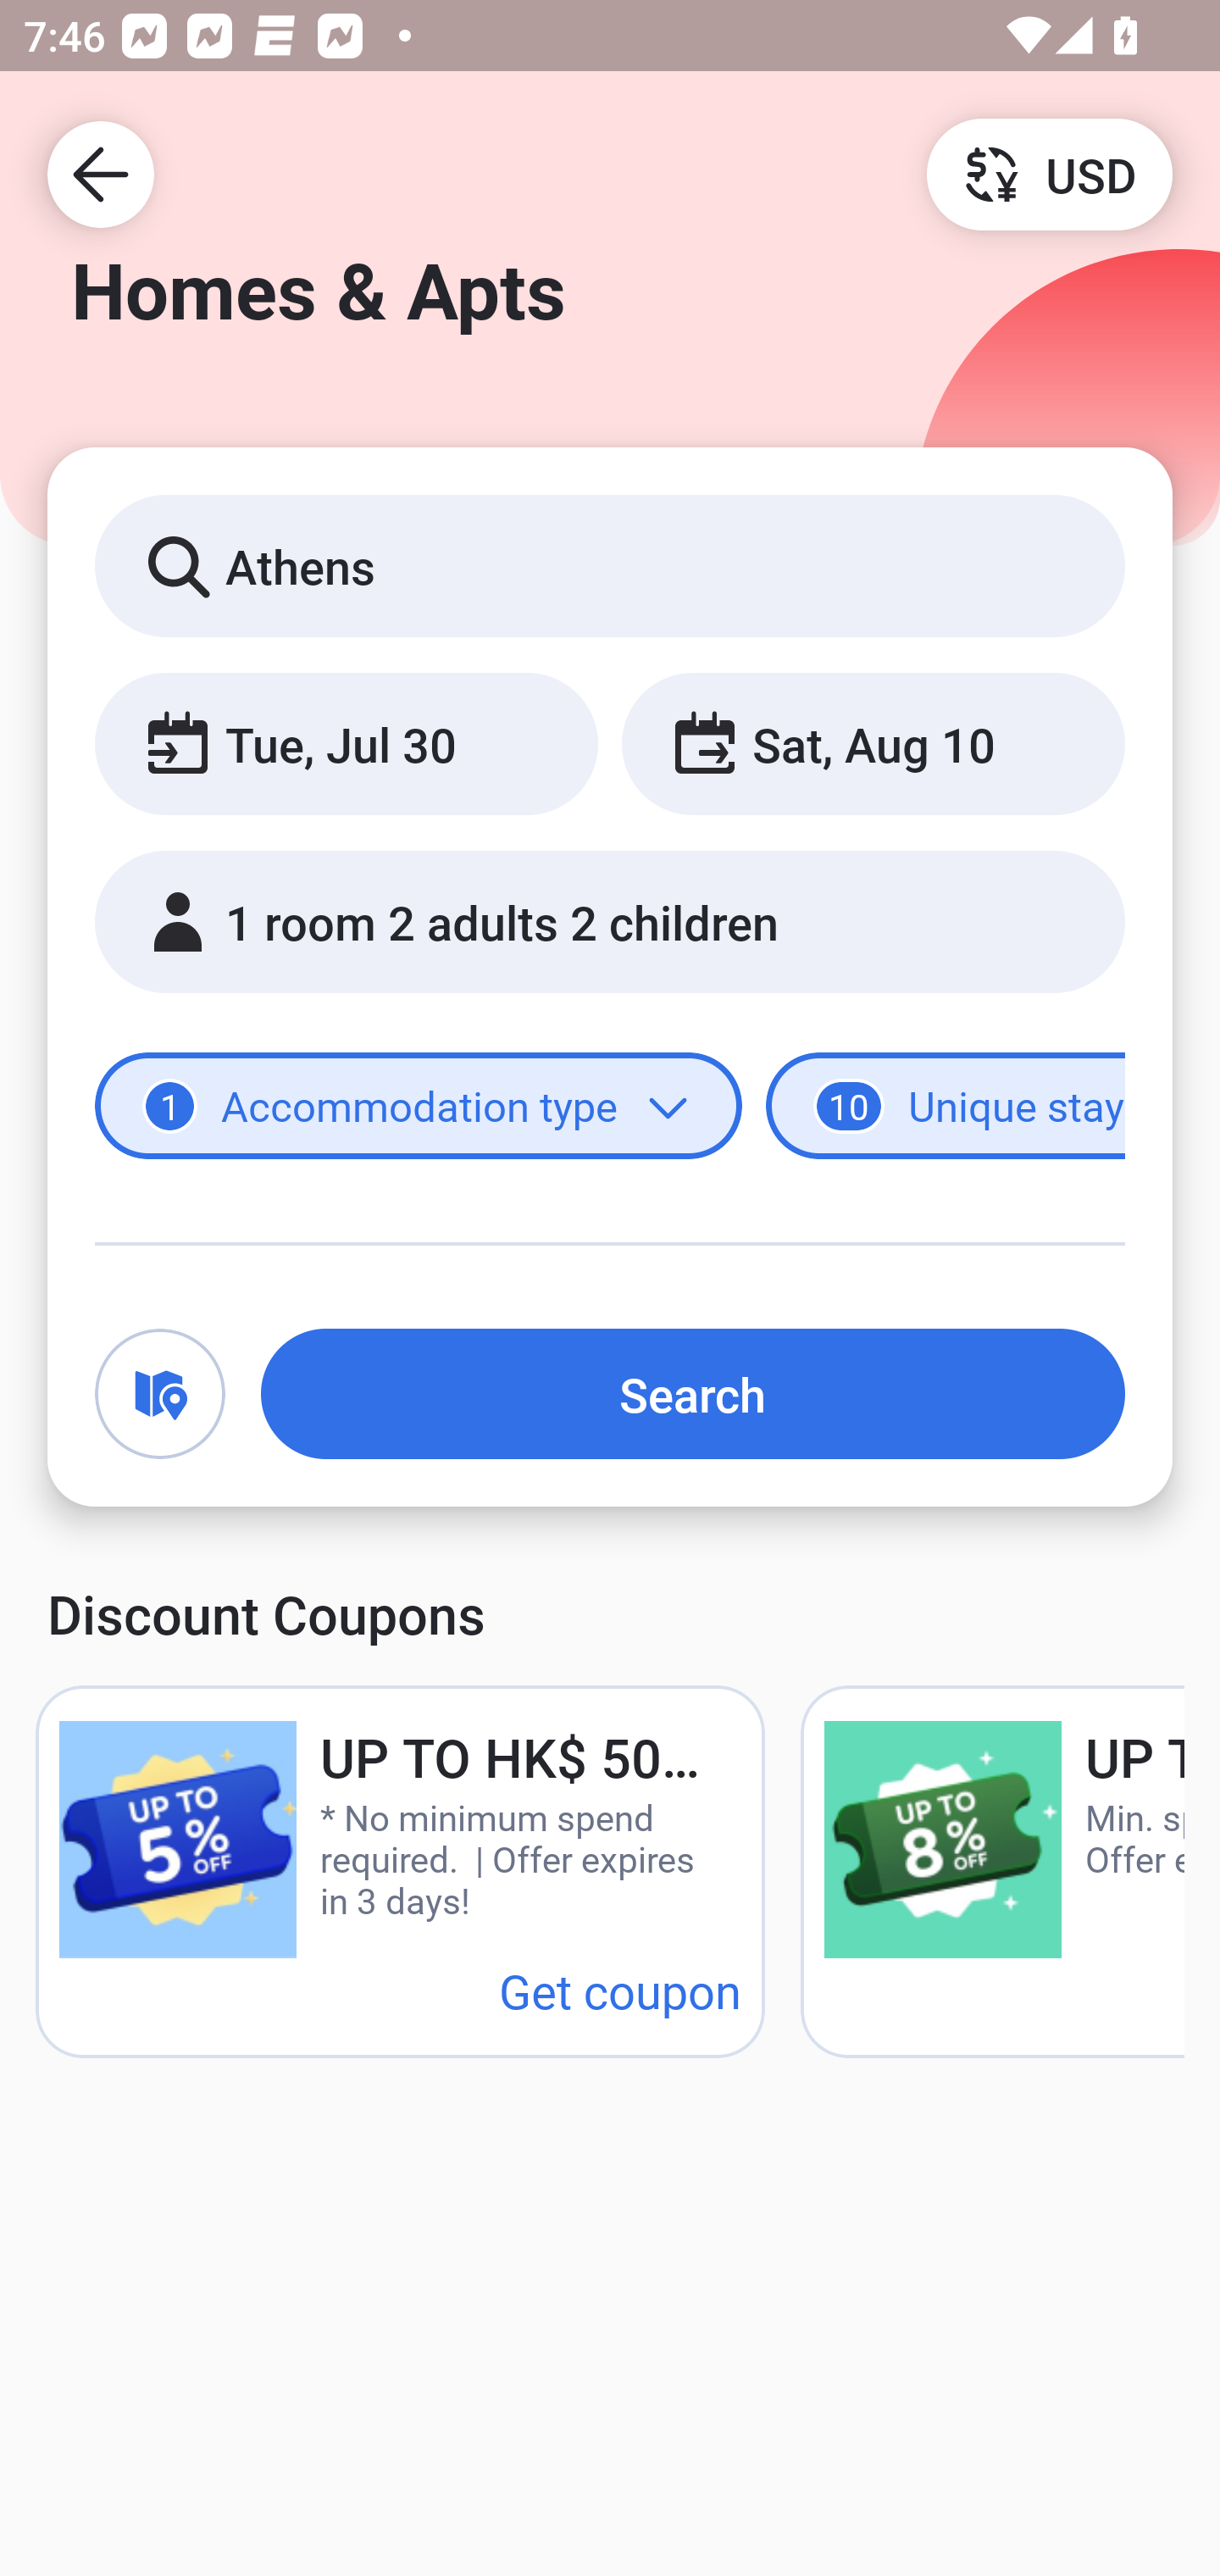  I want to click on Tue, Jul 30, so click(346, 742).